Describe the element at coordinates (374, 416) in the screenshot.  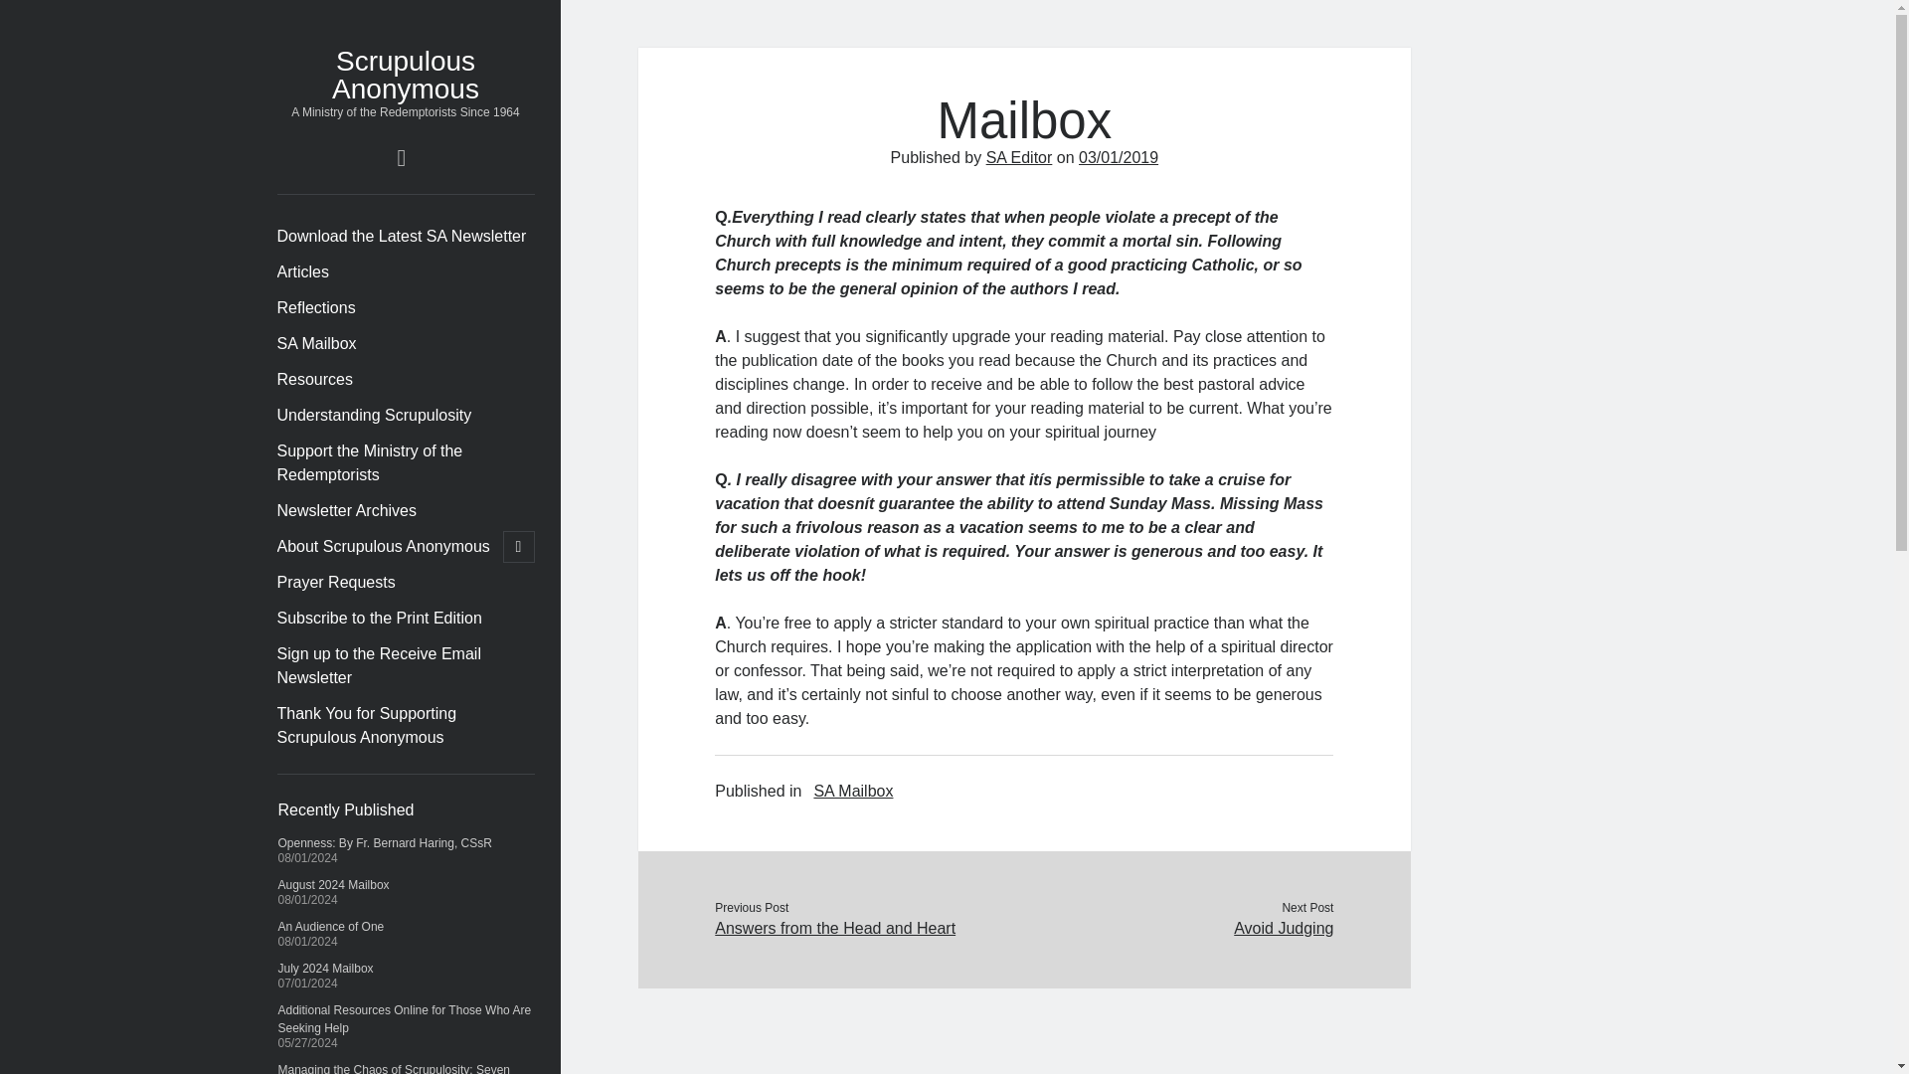
I see `Understanding Scrupulosity` at that location.